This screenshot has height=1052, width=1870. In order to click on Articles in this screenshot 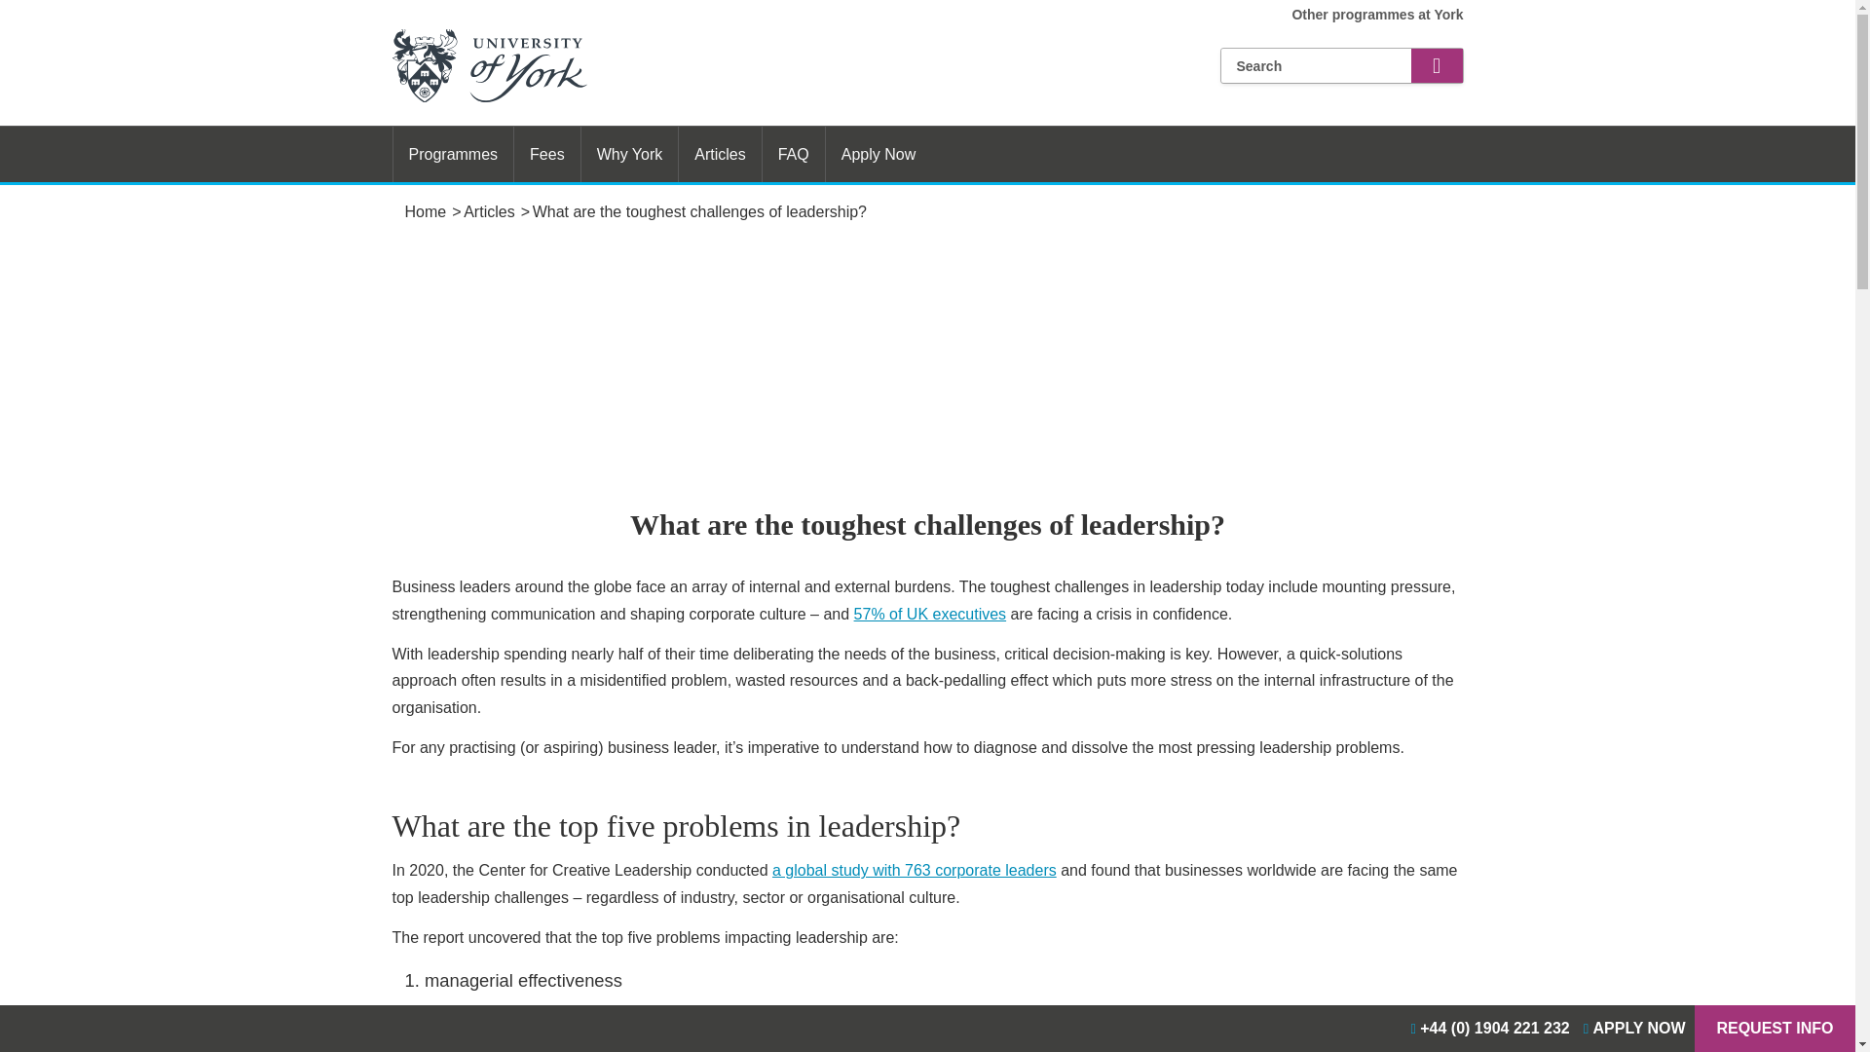, I will do `click(719, 154)`.